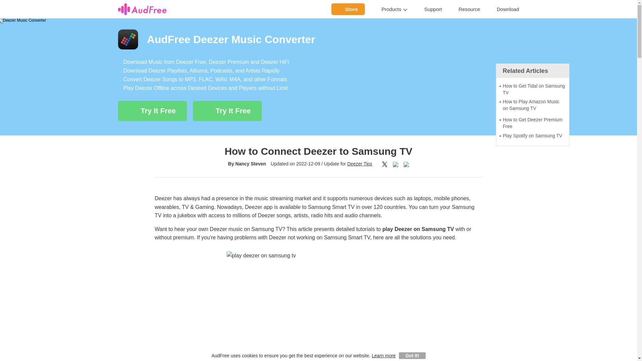 The height and width of the screenshot is (361, 642). What do you see at coordinates (508, 9) in the screenshot?
I see `Download` at bounding box center [508, 9].